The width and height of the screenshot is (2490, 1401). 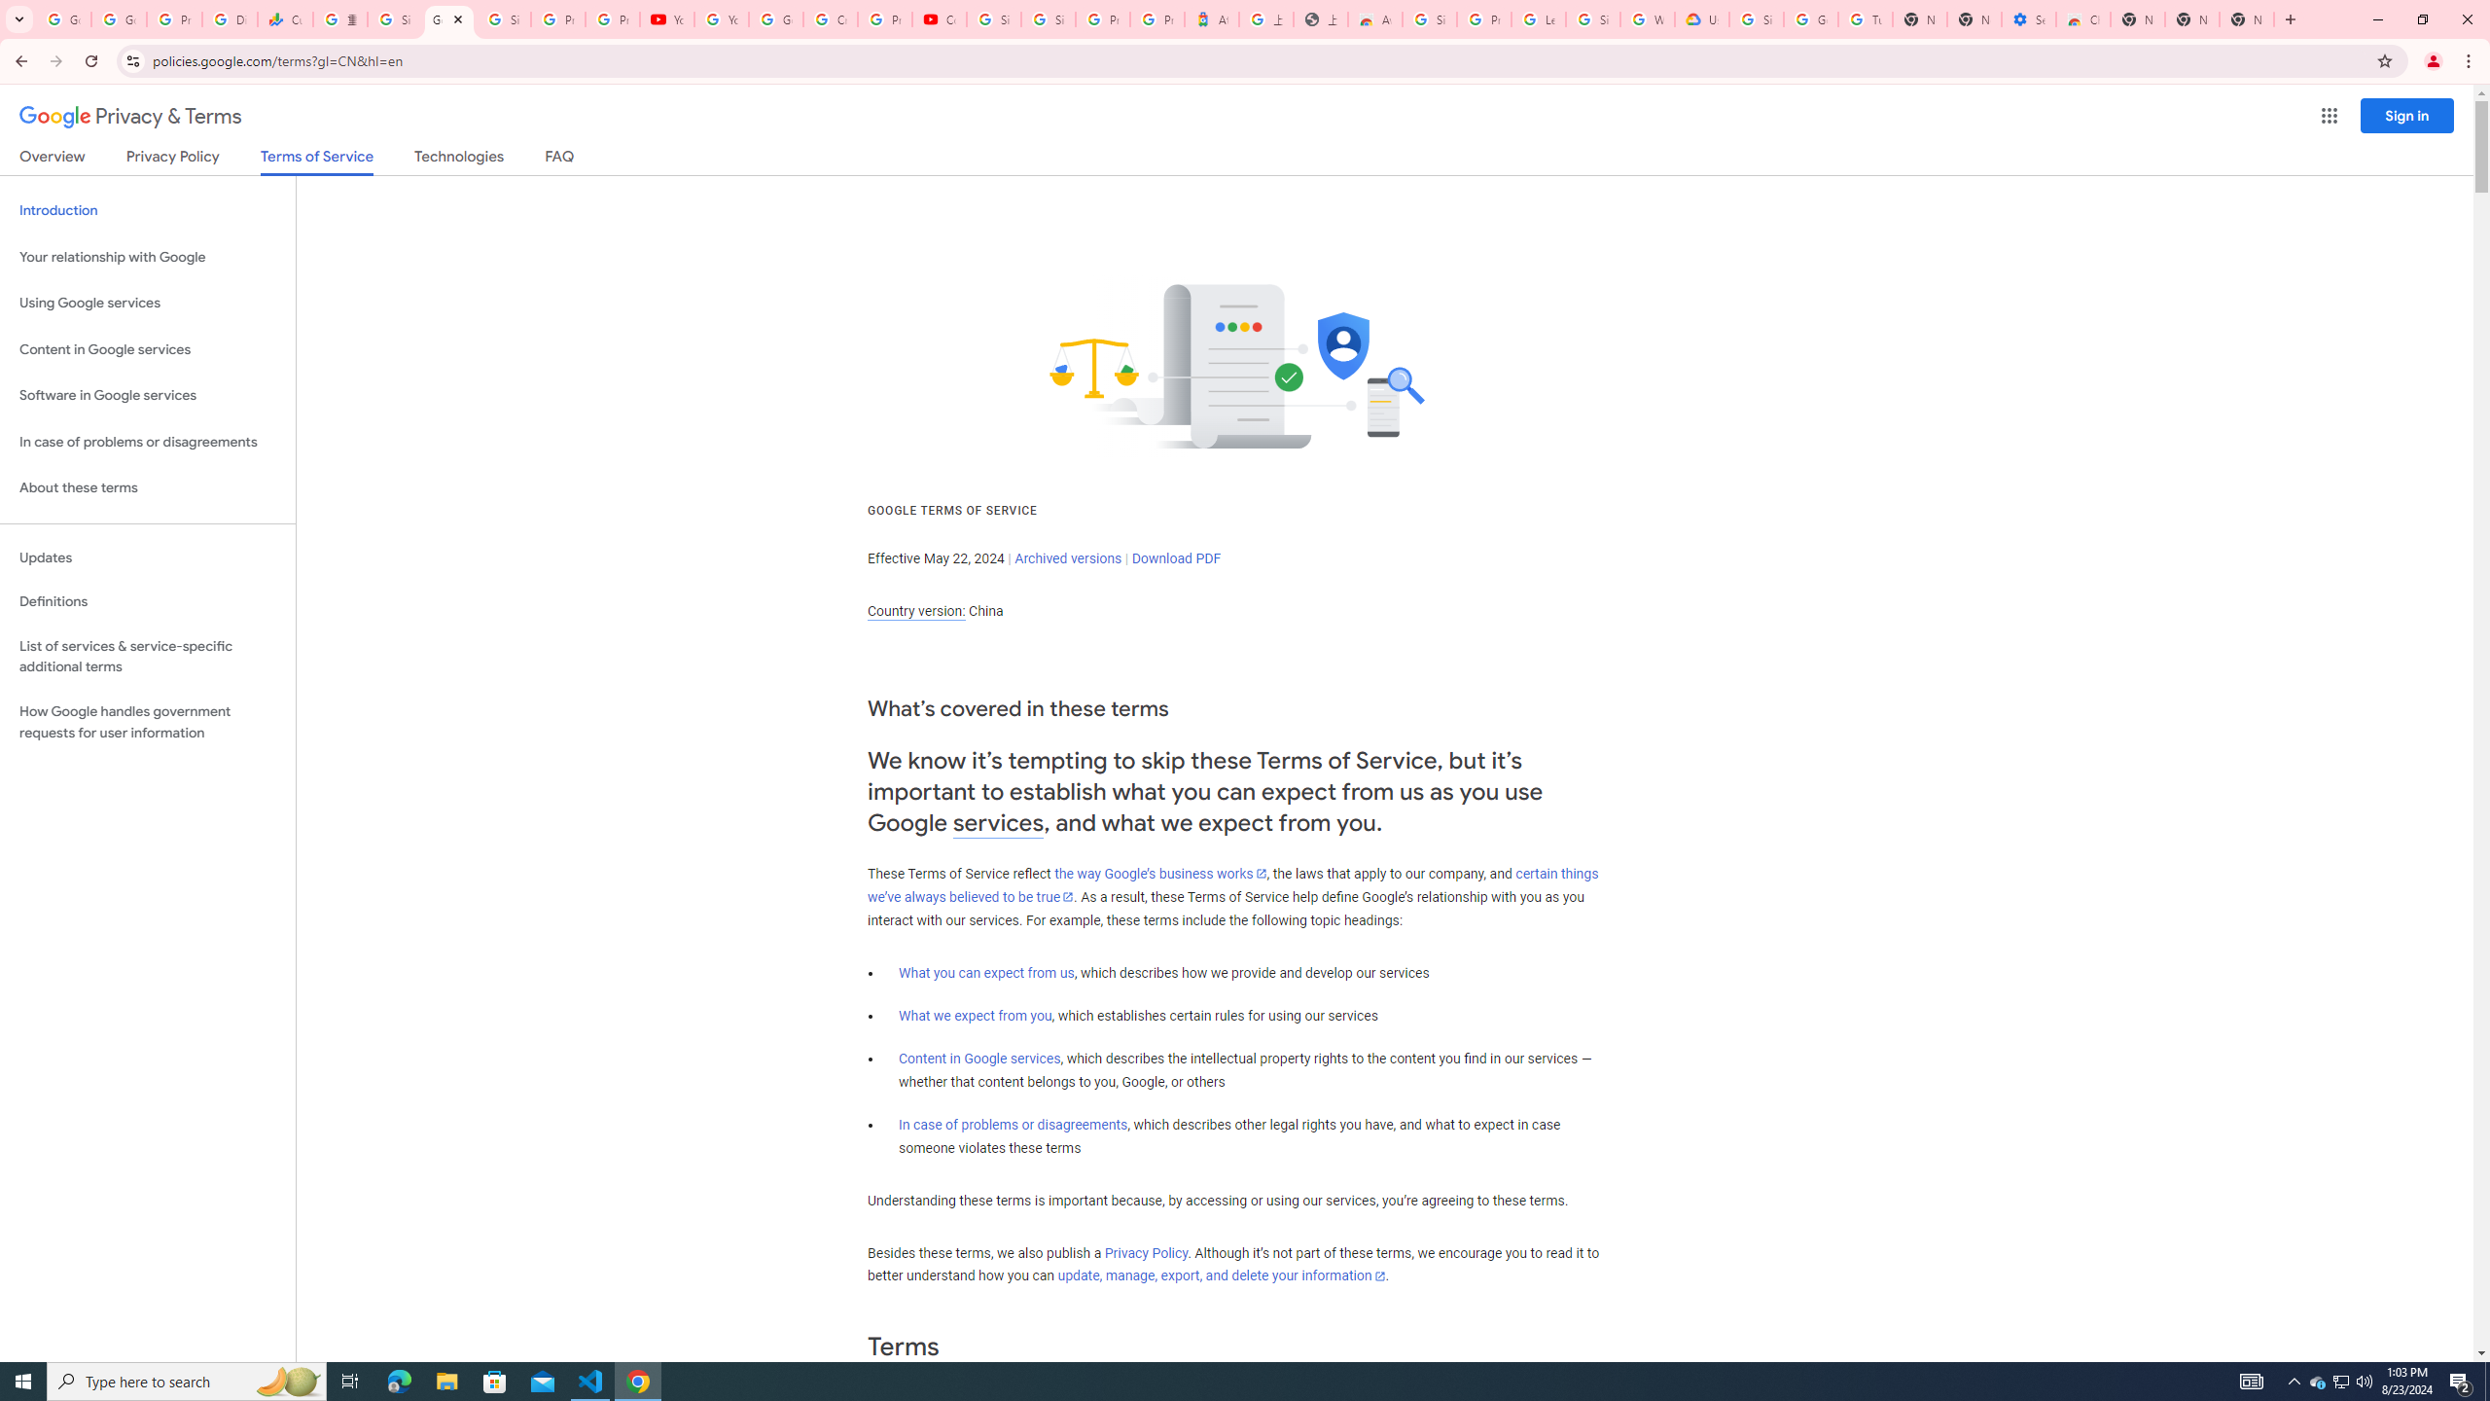 What do you see at coordinates (775, 19) in the screenshot?
I see `Google Account Help` at bounding box center [775, 19].